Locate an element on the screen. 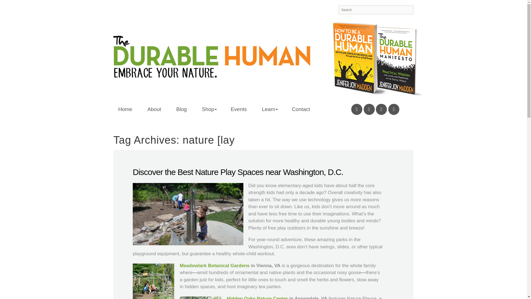  Learn is located at coordinates (269, 106).